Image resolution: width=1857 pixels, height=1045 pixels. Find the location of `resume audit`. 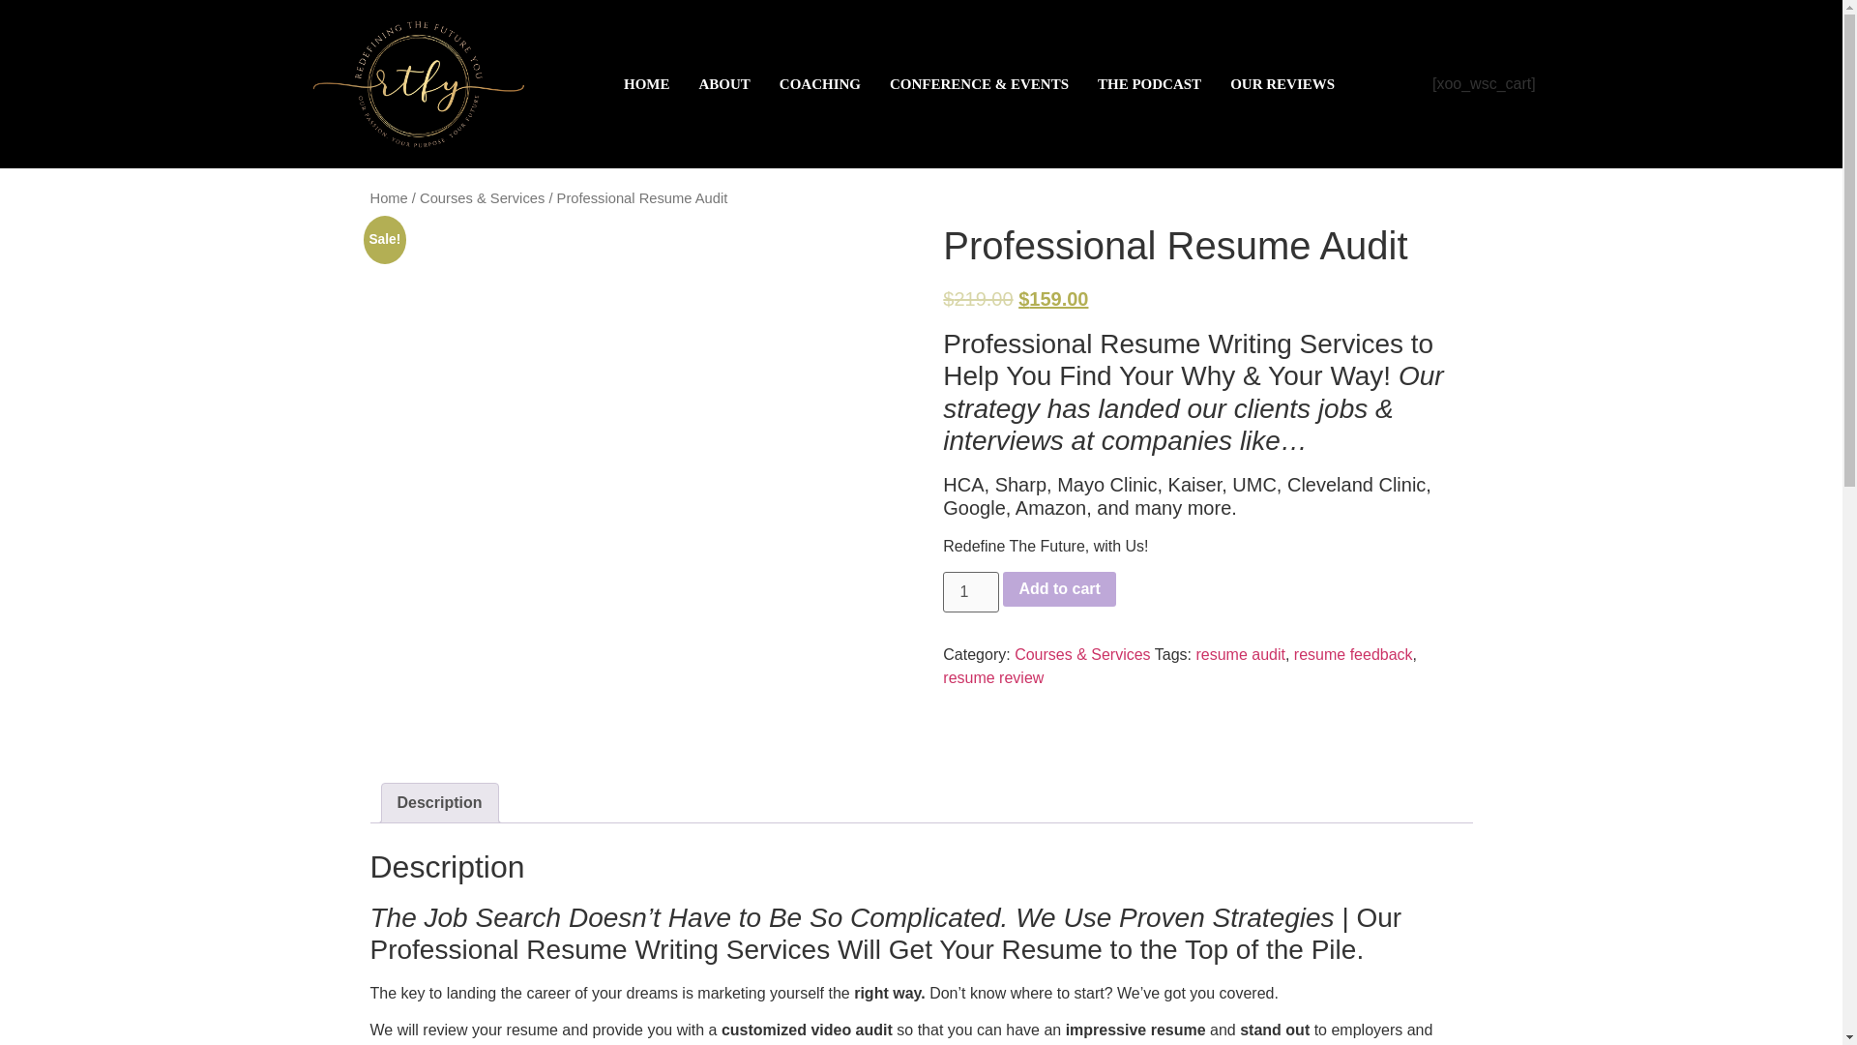

resume audit is located at coordinates (1240, 654).